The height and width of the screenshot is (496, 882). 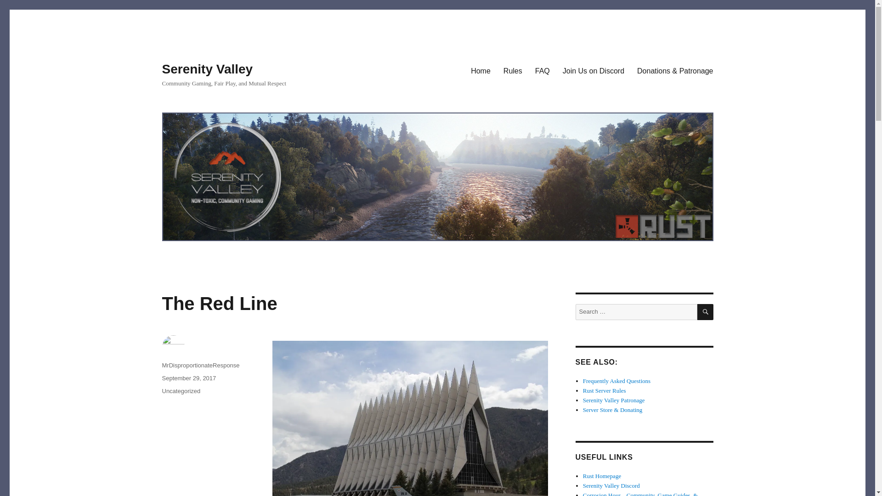 I want to click on Serenity Valley, so click(x=207, y=69).